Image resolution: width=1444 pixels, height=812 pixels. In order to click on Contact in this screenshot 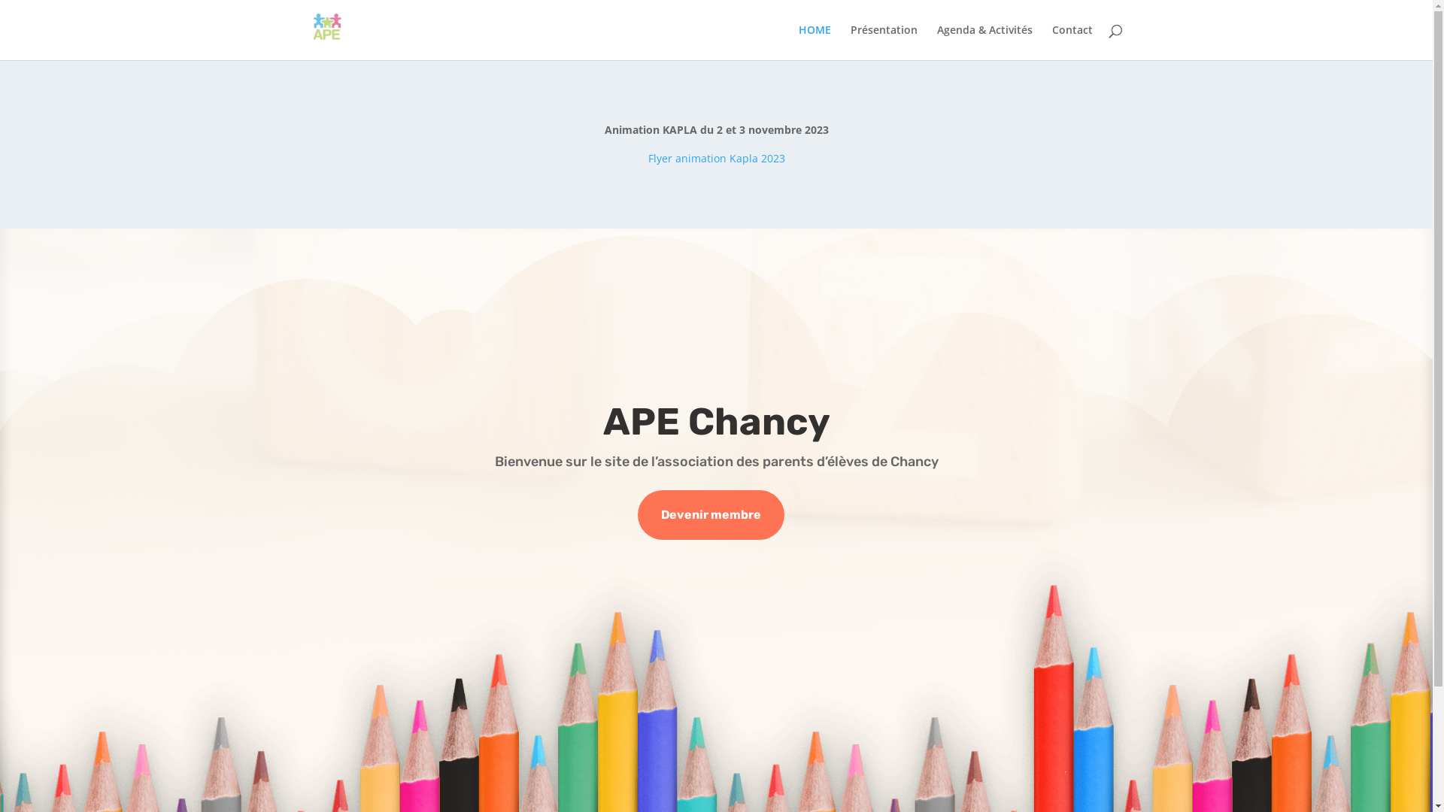, I will do `click(1072, 42)`.